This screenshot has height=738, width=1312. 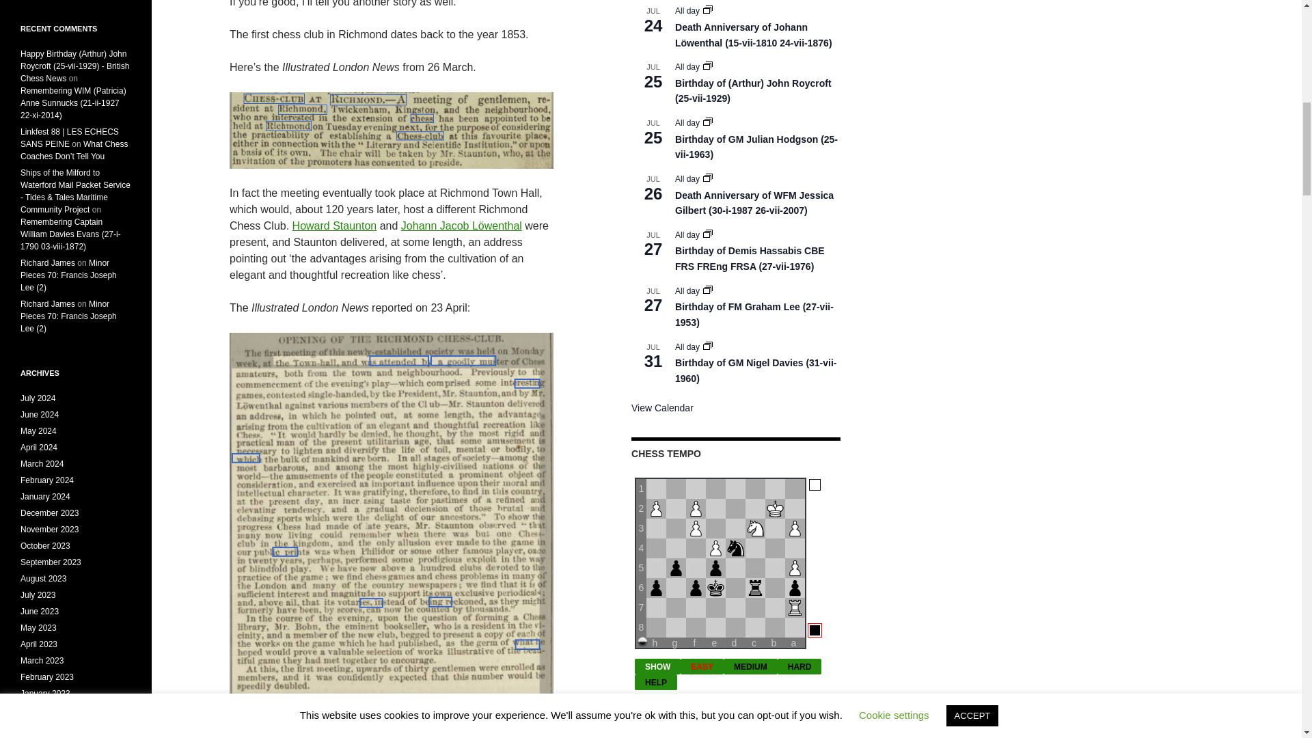 I want to click on Event Series, so click(x=708, y=289).